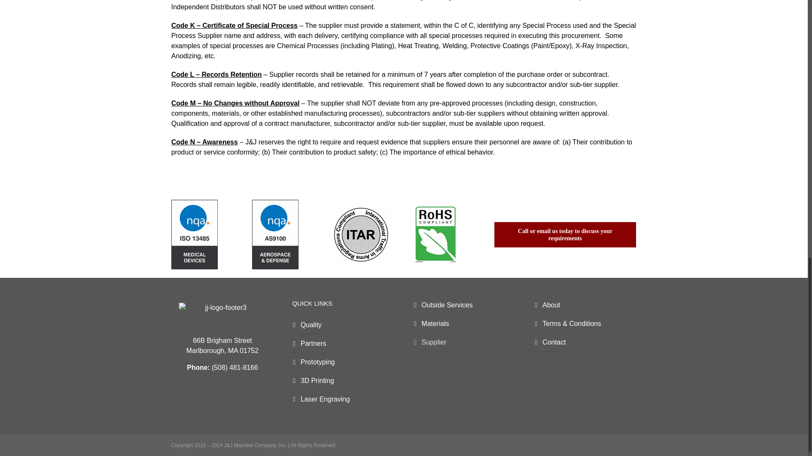 Image resolution: width=812 pixels, height=456 pixels. What do you see at coordinates (464, 305) in the screenshot?
I see `Outside Services` at bounding box center [464, 305].